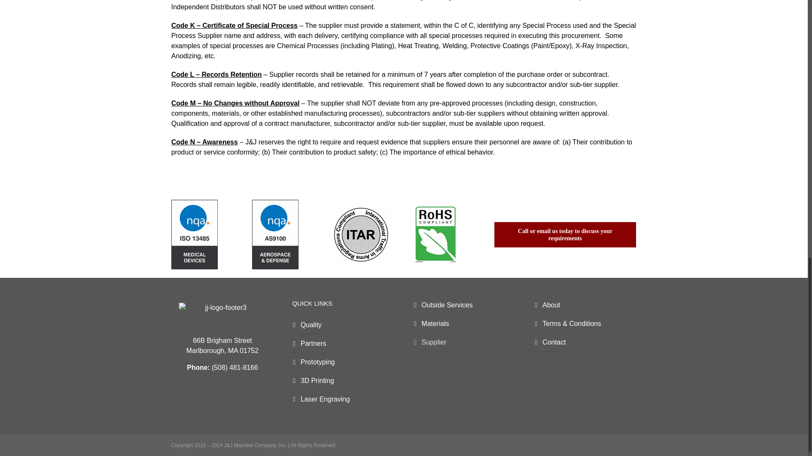 Image resolution: width=812 pixels, height=456 pixels. What do you see at coordinates (464, 305) in the screenshot?
I see `Outside Services` at bounding box center [464, 305].